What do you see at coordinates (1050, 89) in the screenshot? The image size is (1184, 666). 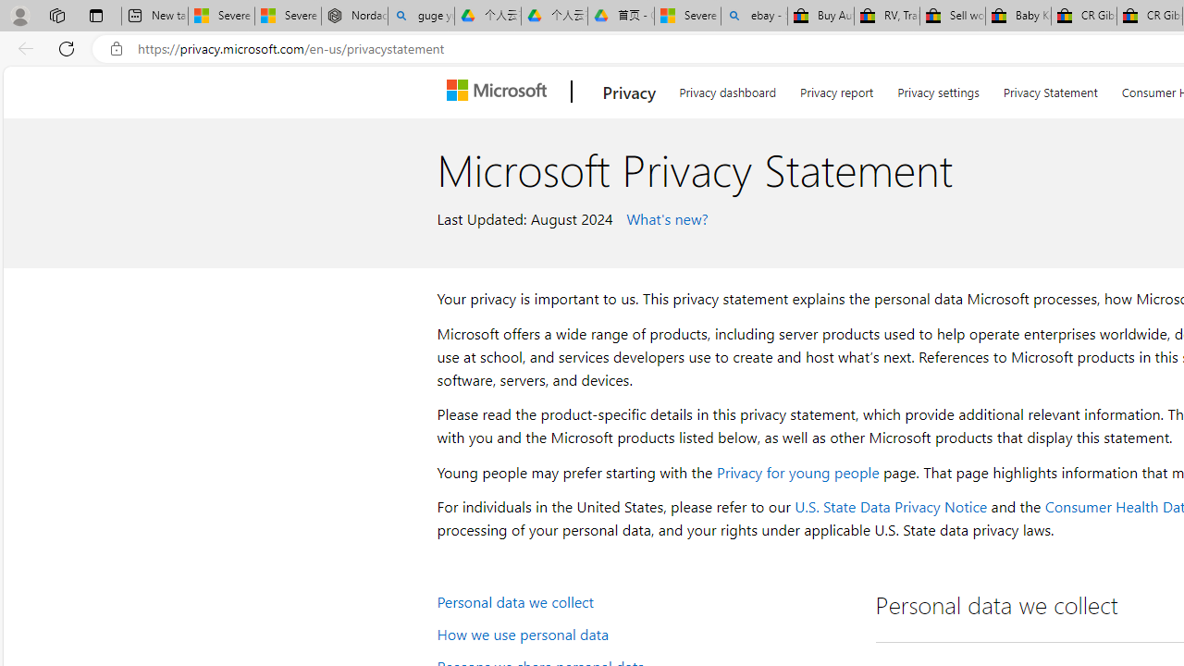 I see `Privacy Statement` at bounding box center [1050, 89].